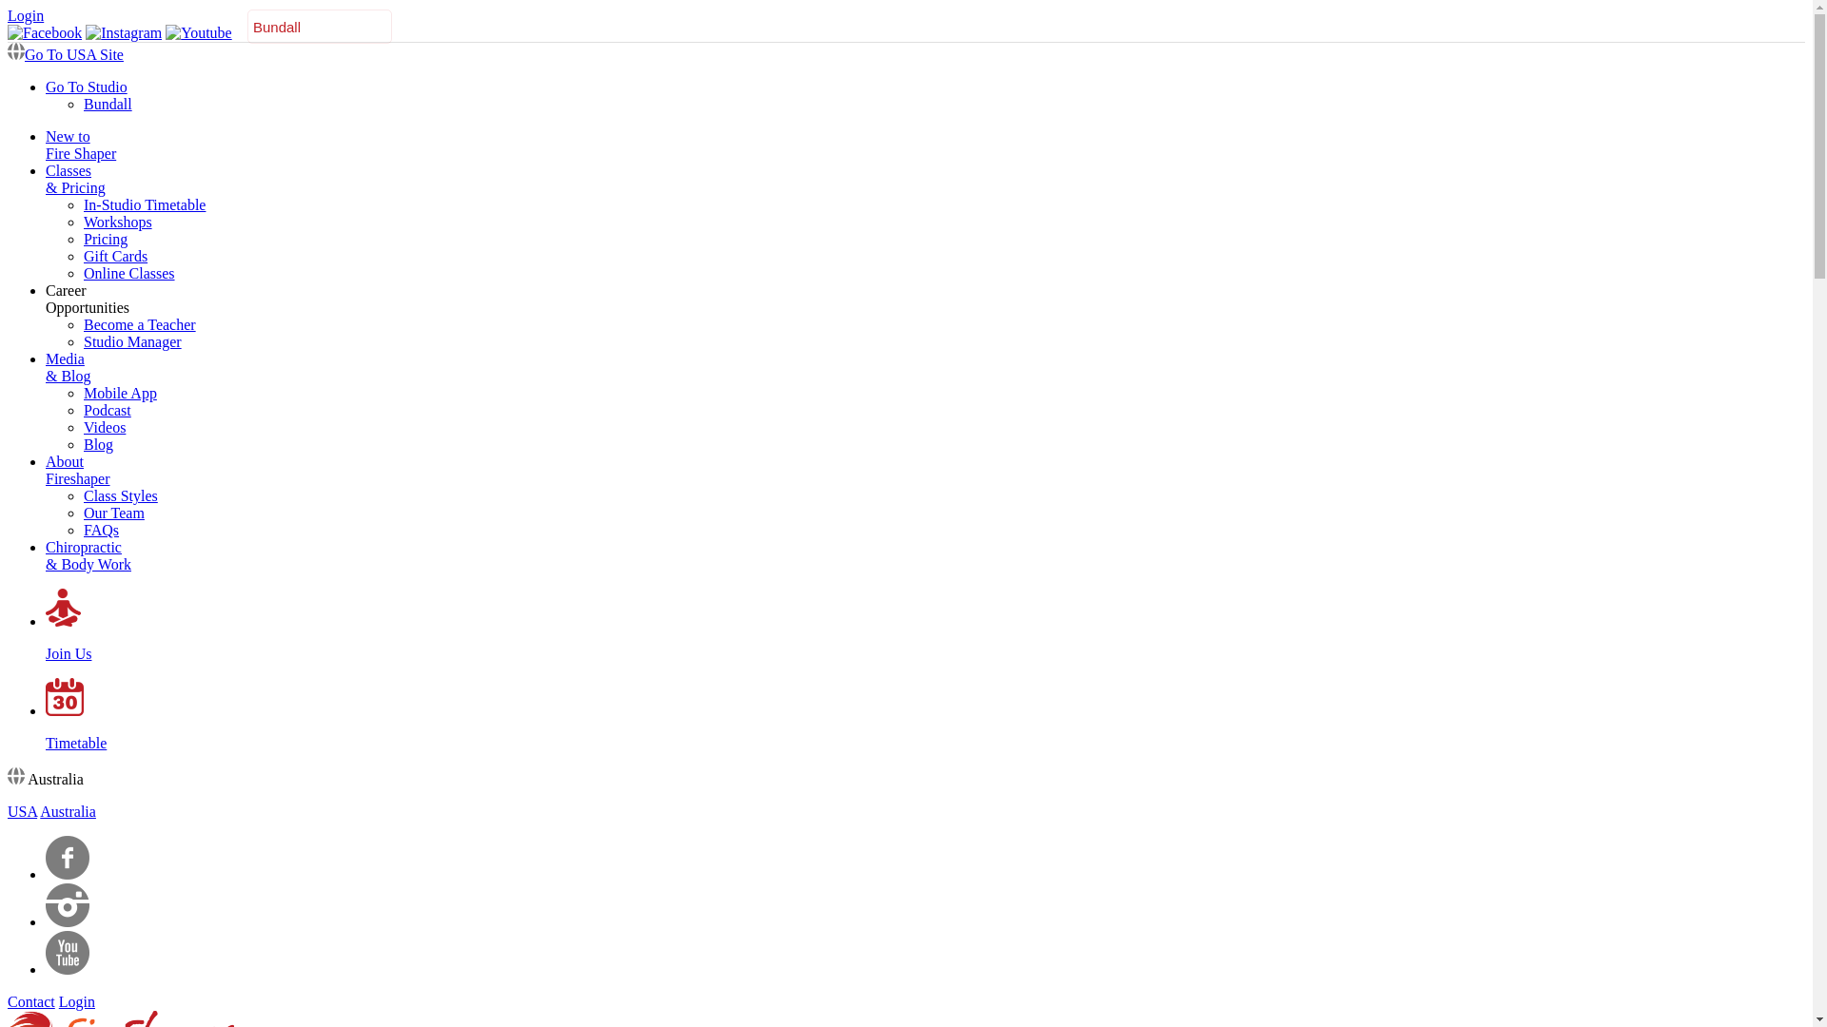  Describe the element at coordinates (106, 240) in the screenshot. I see `Pricing` at that location.